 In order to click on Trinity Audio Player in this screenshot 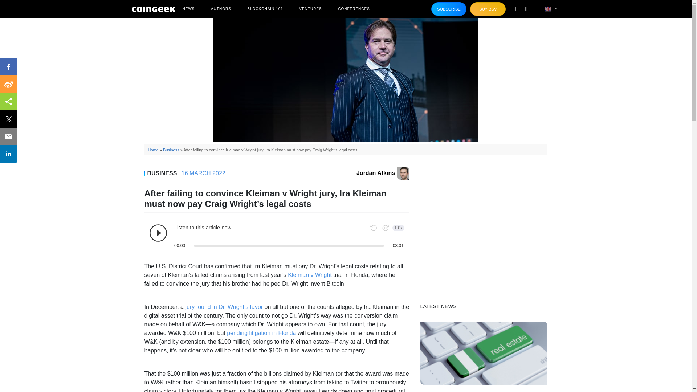, I will do `click(276, 236)`.